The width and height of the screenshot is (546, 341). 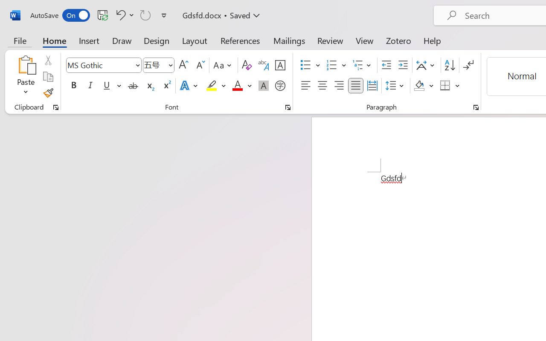 What do you see at coordinates (30, 67) in the screenshot?
I see `New` at bounding box center [30, 67].